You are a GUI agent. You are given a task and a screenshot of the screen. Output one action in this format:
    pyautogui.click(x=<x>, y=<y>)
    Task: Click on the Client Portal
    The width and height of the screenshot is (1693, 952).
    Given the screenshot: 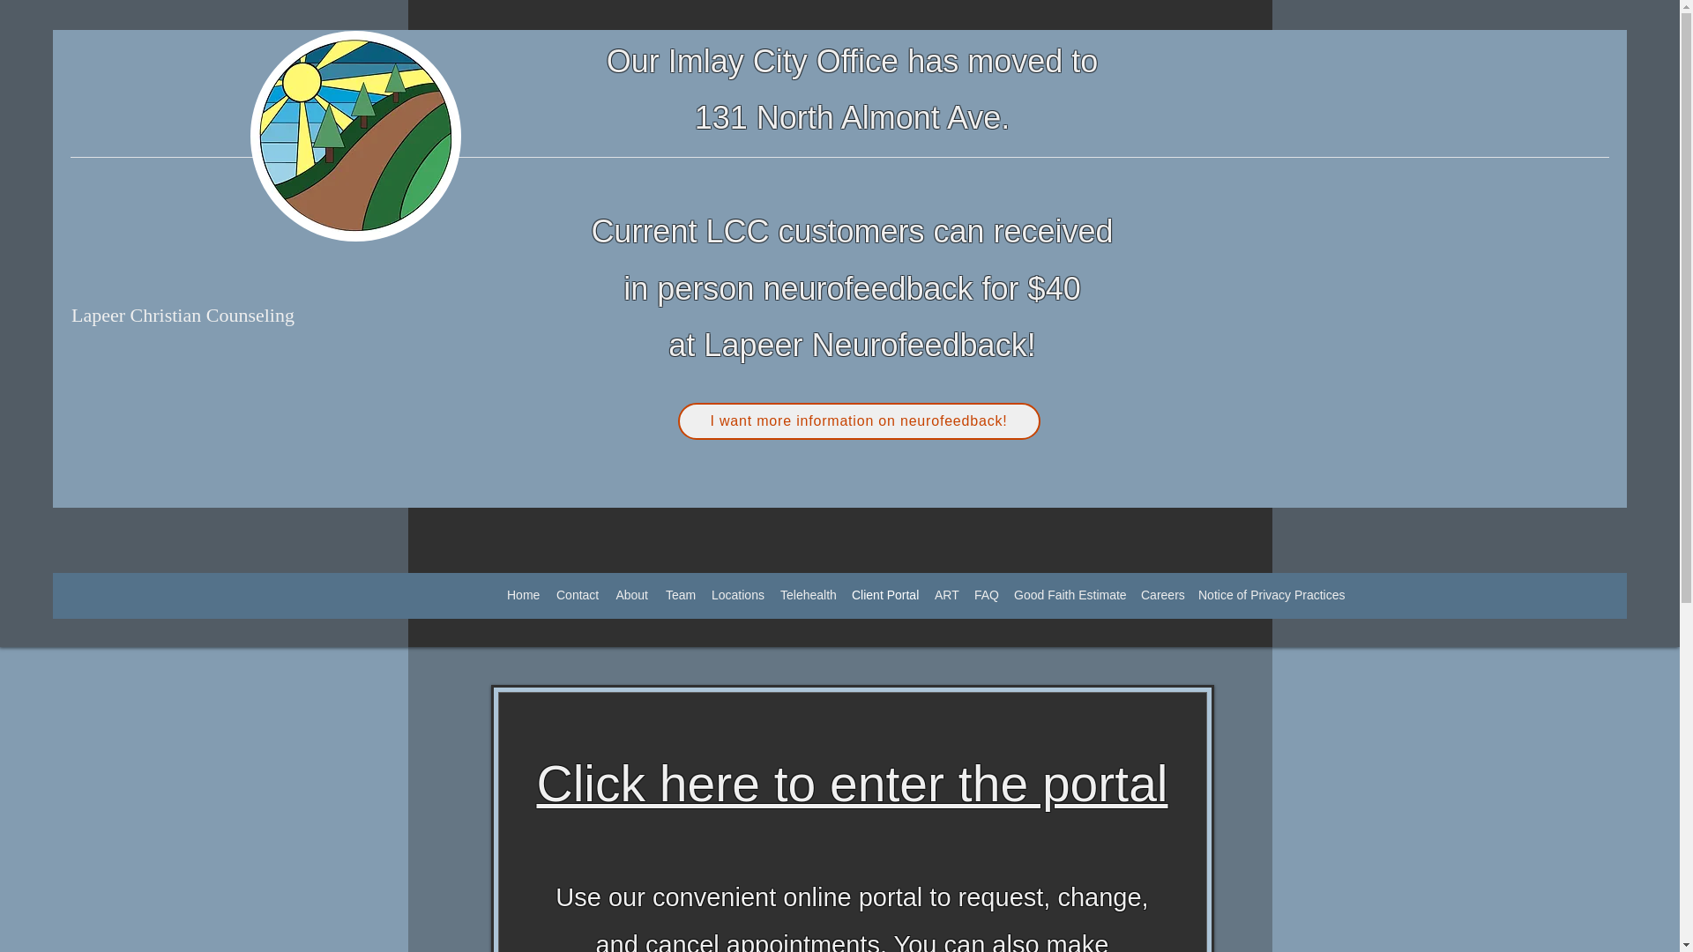 What is the action you would take?
    pyautogui.click(x=884, y=594)
    